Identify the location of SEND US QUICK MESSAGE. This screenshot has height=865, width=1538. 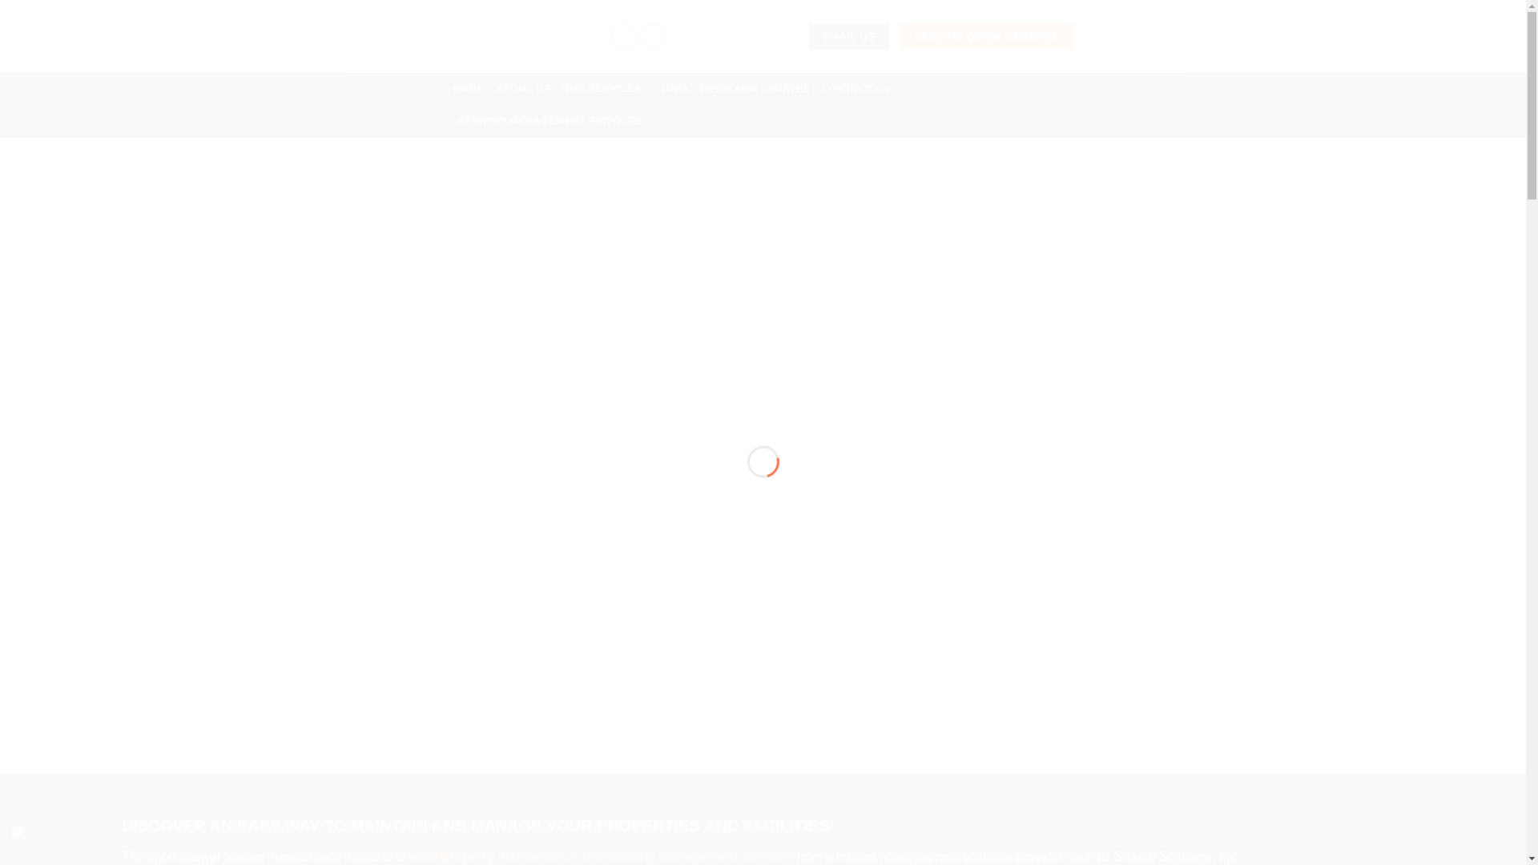
(987, 37).